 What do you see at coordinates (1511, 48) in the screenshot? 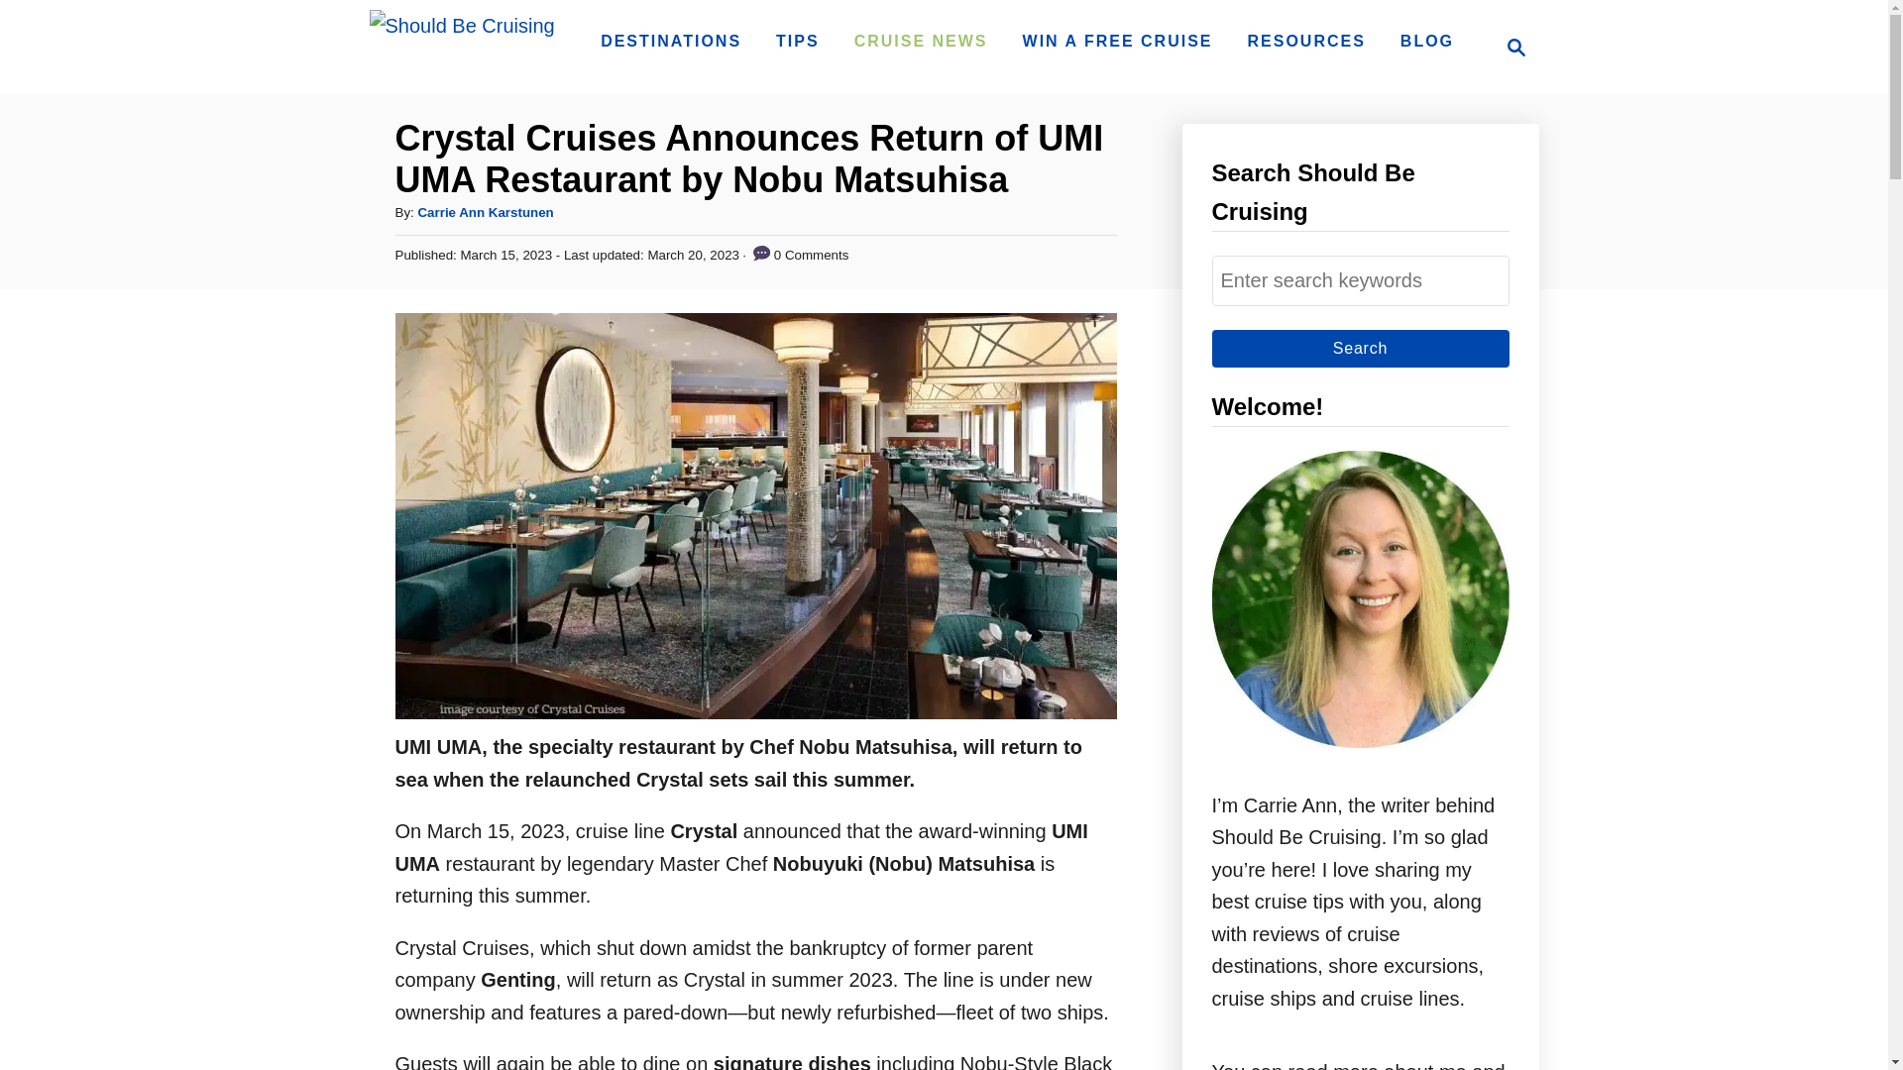
I see `Search for:` at bounding box center [1511, 48].